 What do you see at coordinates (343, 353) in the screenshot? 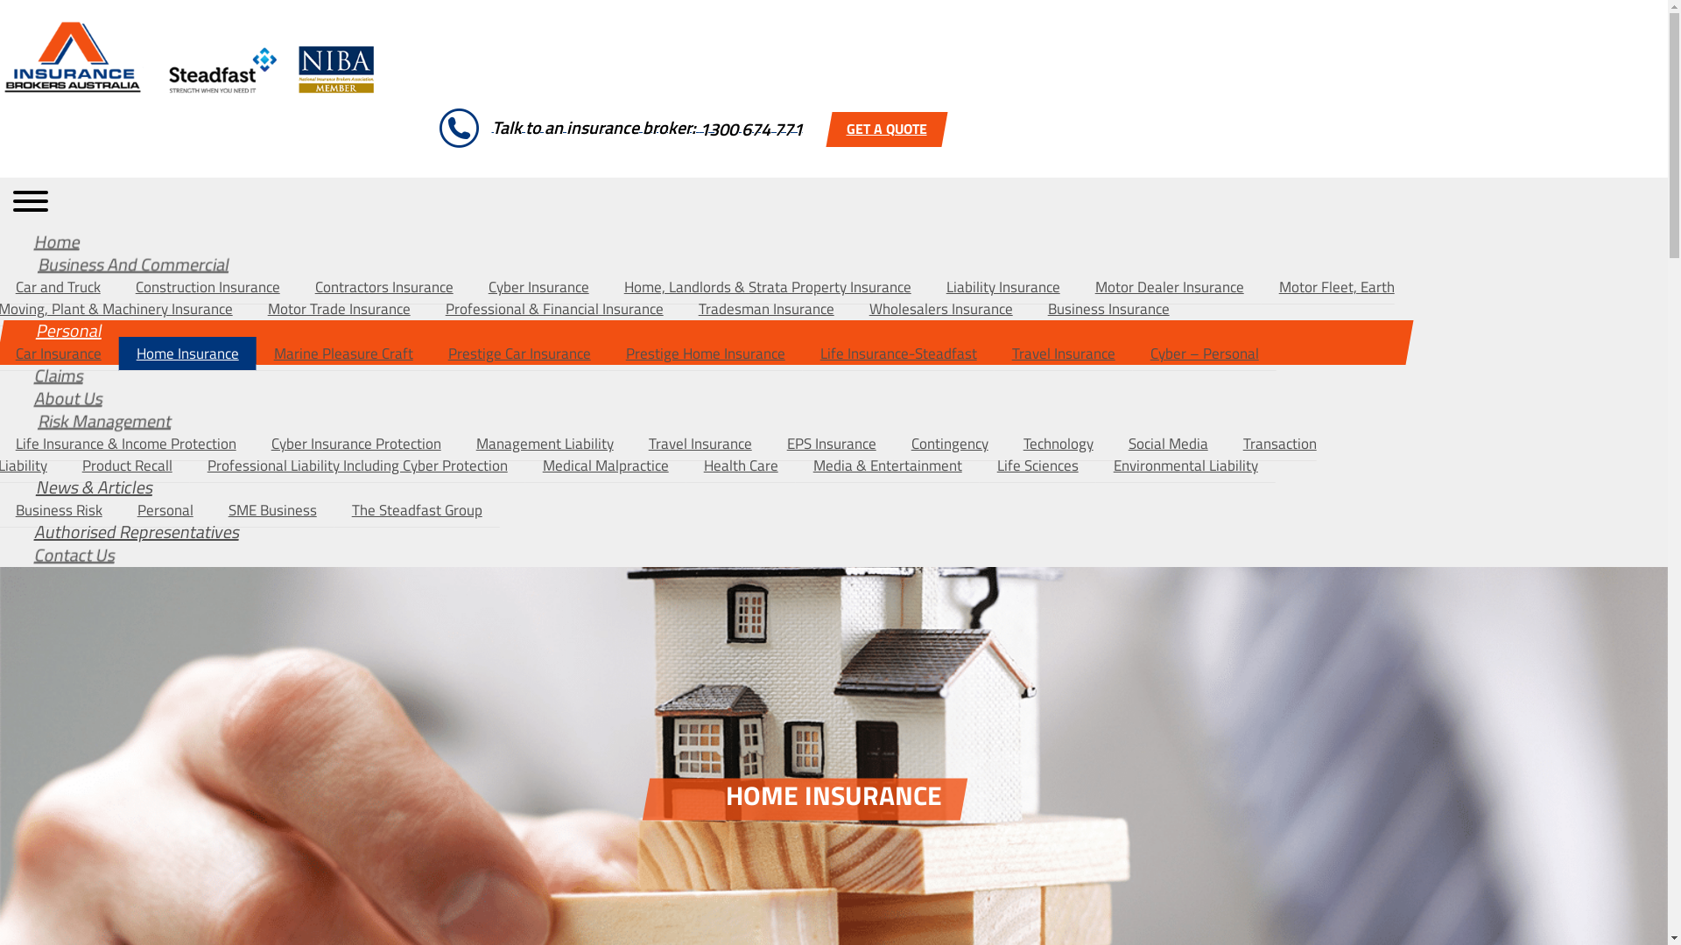
I see `Marine Pleasure Craft` at bounding box center [343, 353].